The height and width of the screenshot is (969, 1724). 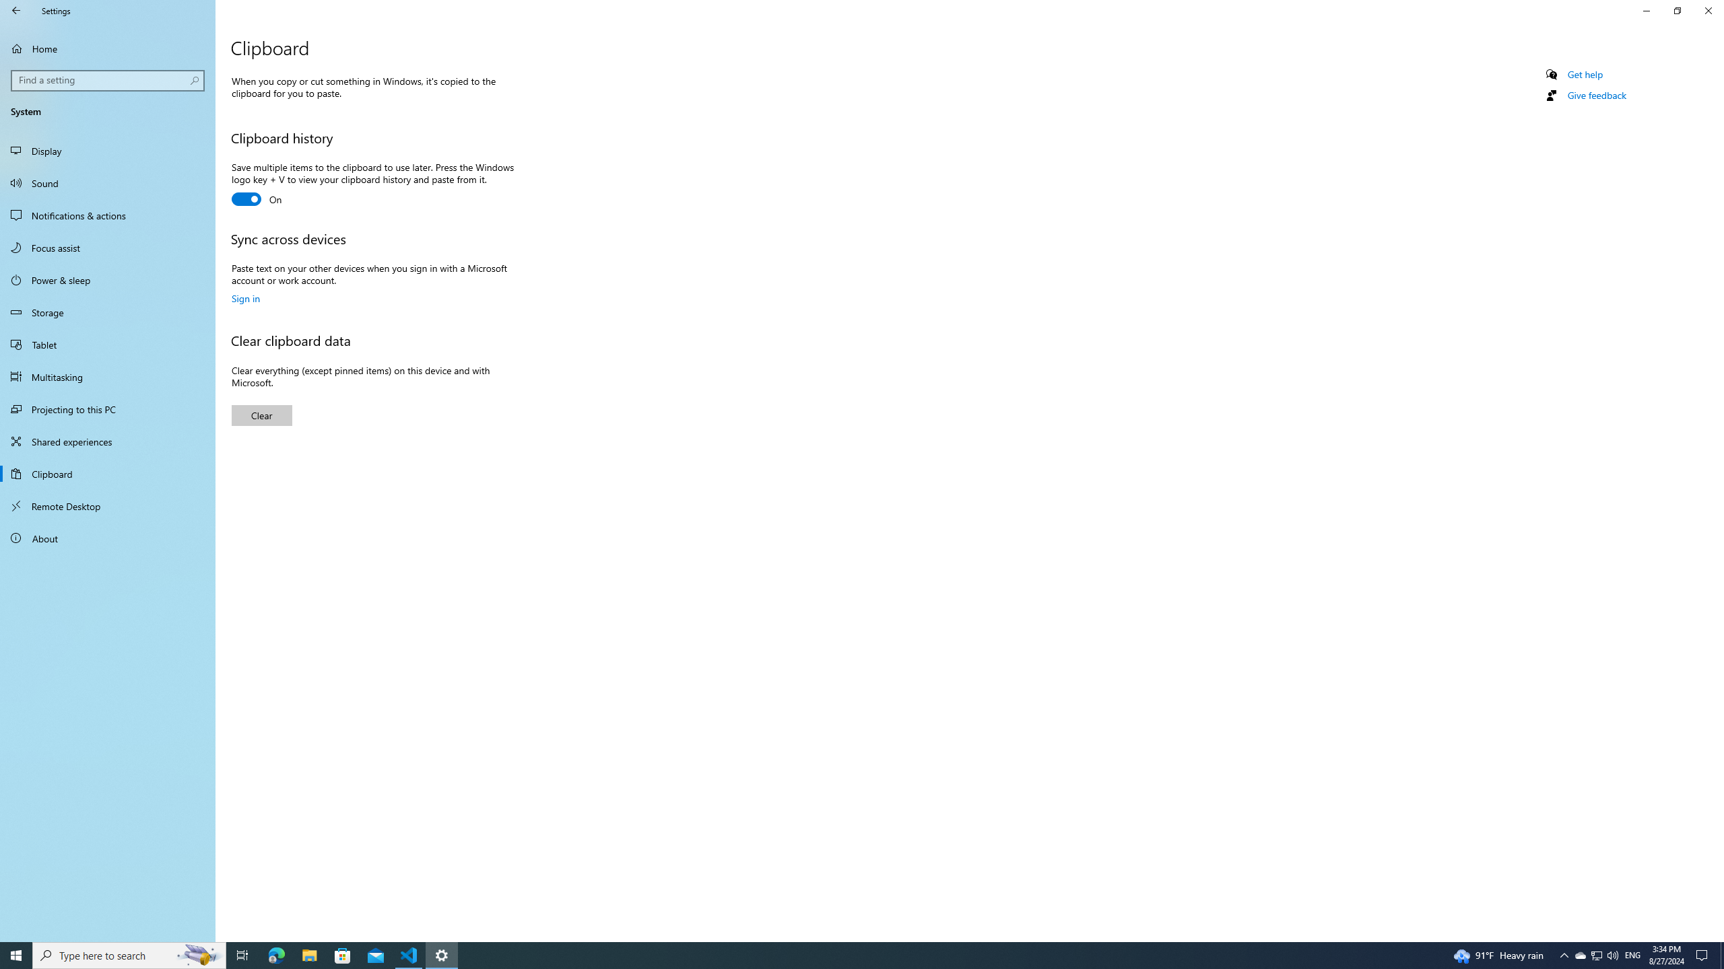 I want to click on Remote Desktop, so click(x=108, y=506).